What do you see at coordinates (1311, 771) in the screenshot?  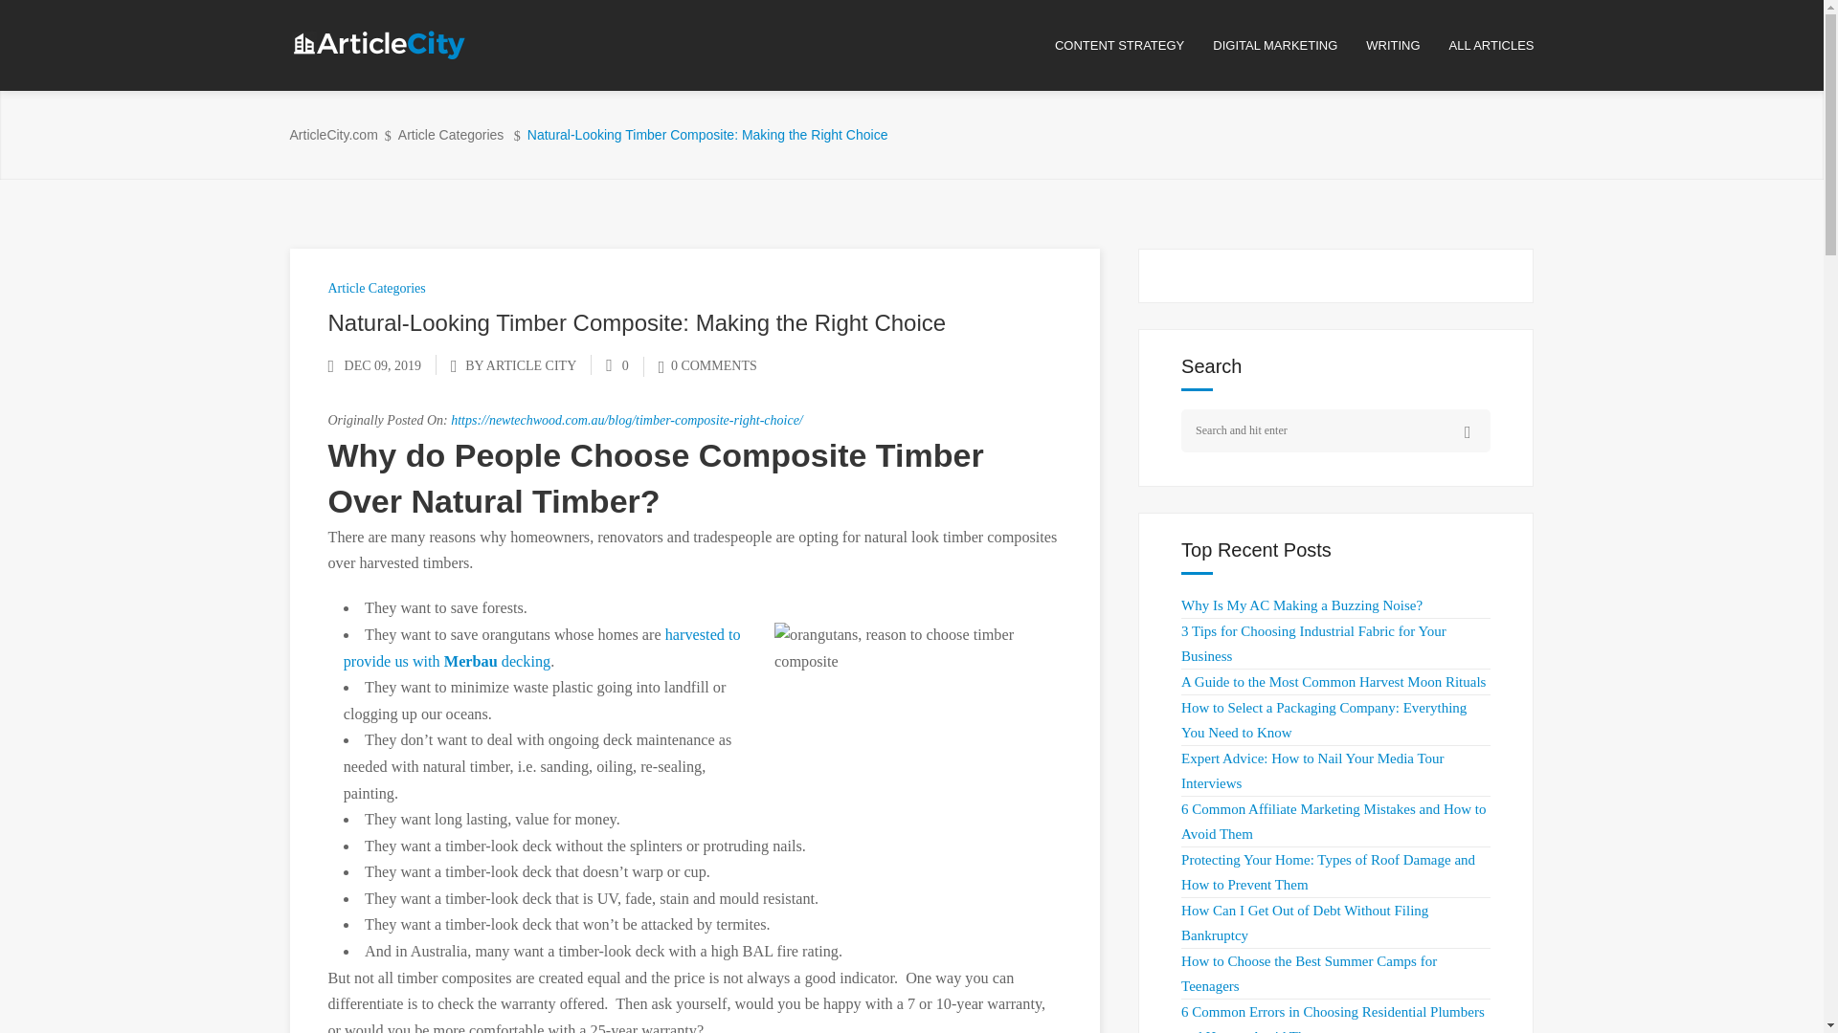 I see `Expert Advice: How to Nail Your Media Tour Interviews` at bounding box center [1311, 771].